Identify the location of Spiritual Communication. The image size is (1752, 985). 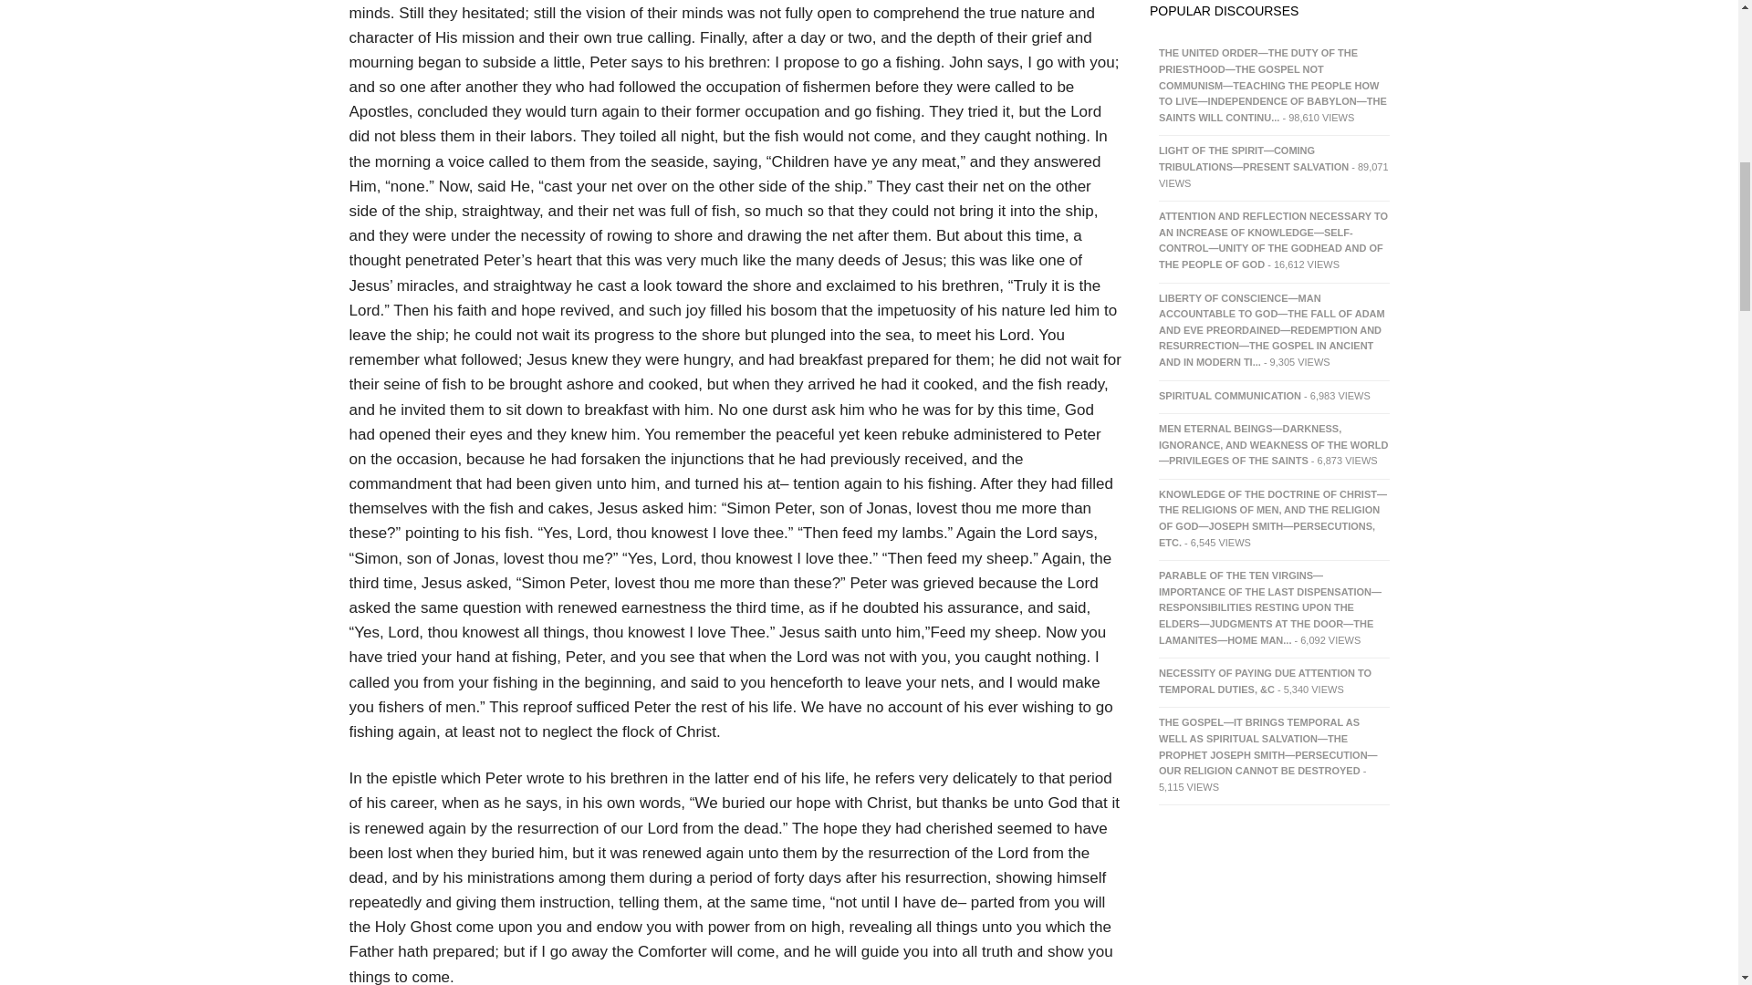
(1230, 395).